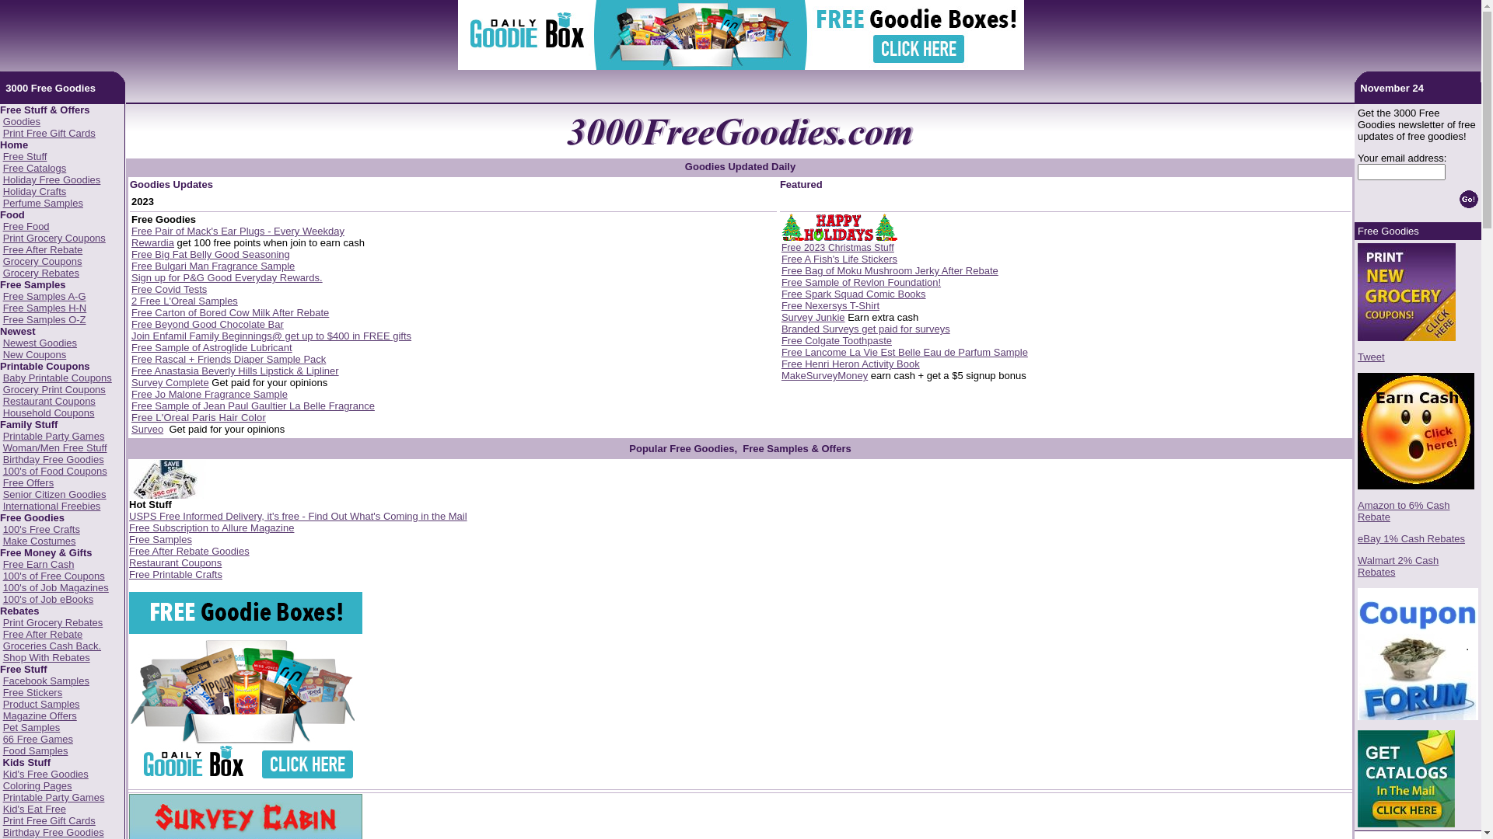 The height and width of the screenshot is (839, 1493). Describe the element at coordinates (851, 364) in the screenshot. I see `Free Henri Heron Activity Book` at that location.